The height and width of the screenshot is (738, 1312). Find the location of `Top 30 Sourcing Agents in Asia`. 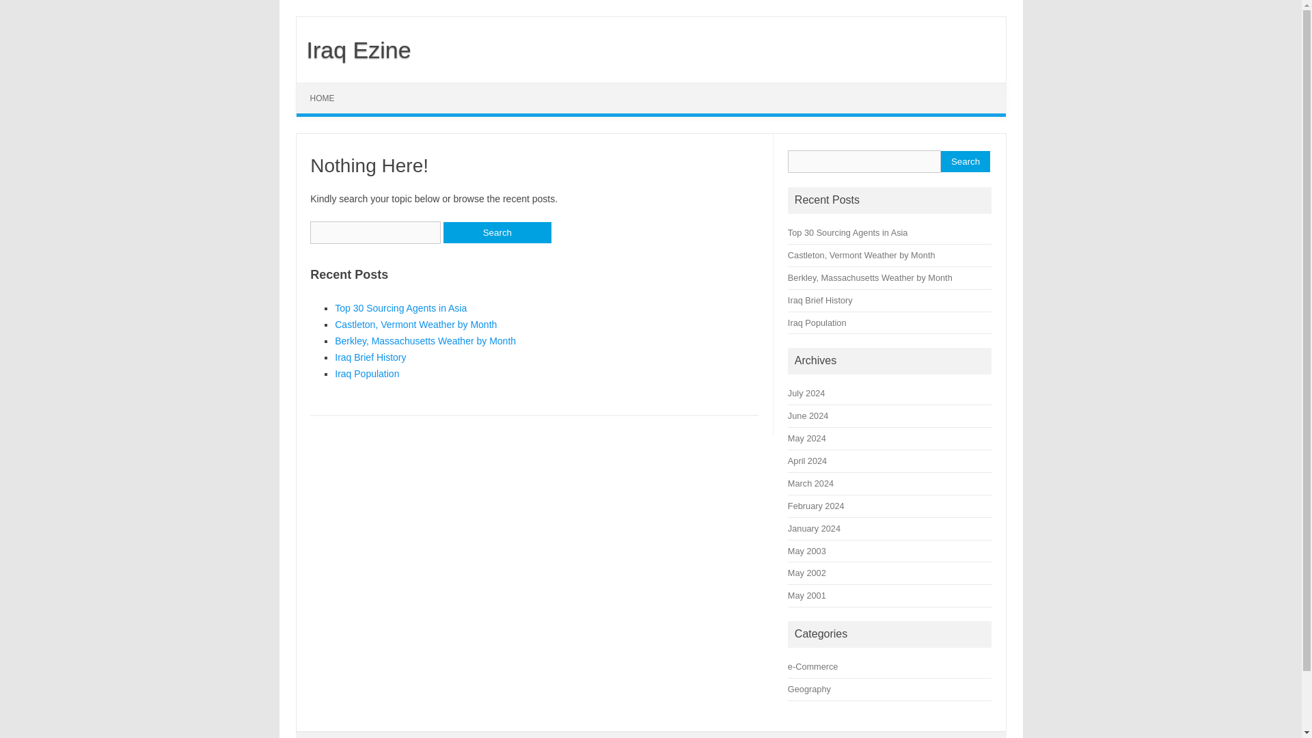

Top 30 Sourcing Agents in Asia is located at coordinates (400, 307).